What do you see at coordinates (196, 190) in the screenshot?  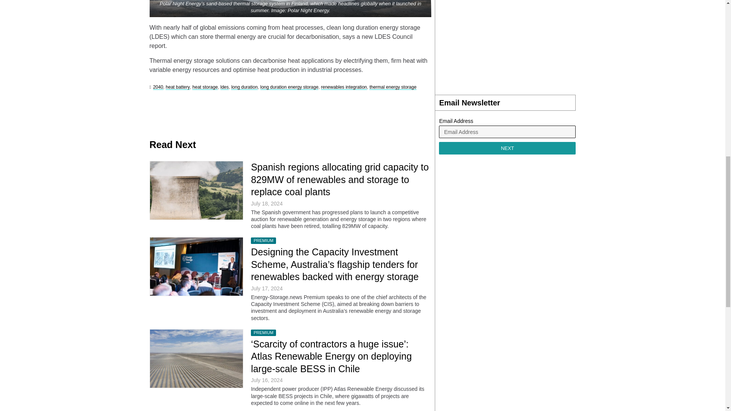 I see `Narcea coal plant` at bounding box center [196, 190].